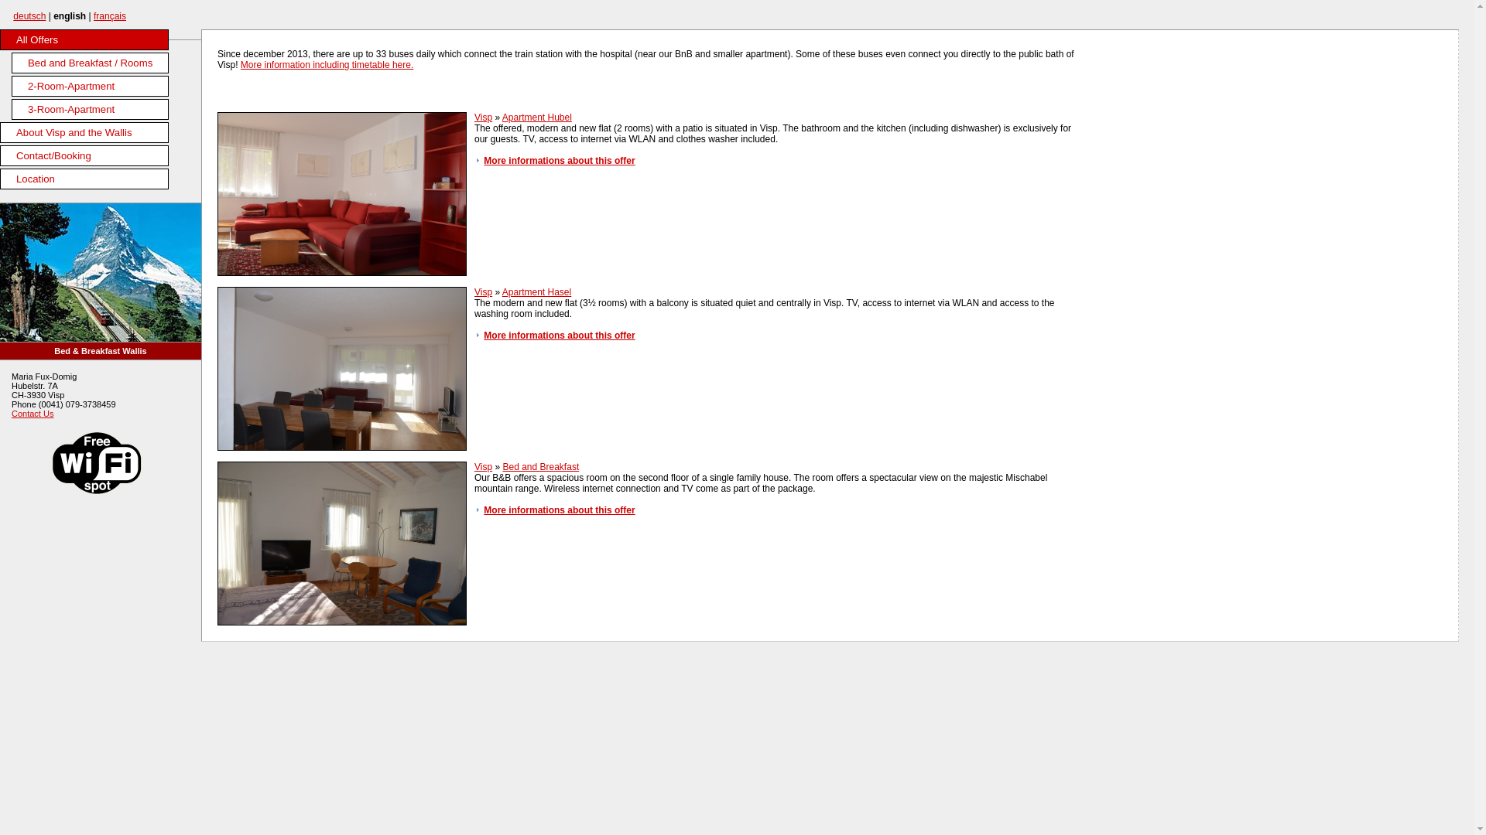  What do you see at coordinates (537, 292) in the screenshot?
I see `Apartment Hasel` at bounding box center [537, 292].